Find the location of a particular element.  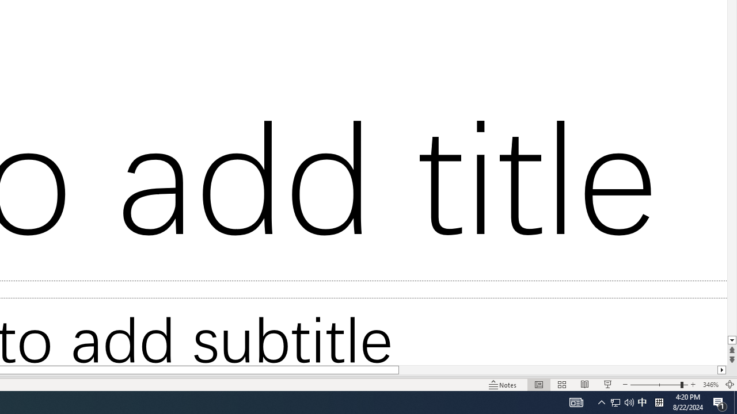

Zoom to Fit  is located at coordinates (730, 384).